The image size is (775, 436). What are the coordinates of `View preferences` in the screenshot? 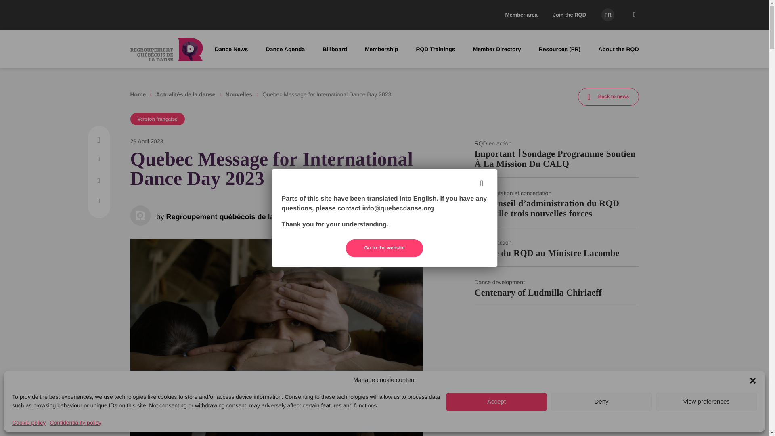 It's located at (706, 402).